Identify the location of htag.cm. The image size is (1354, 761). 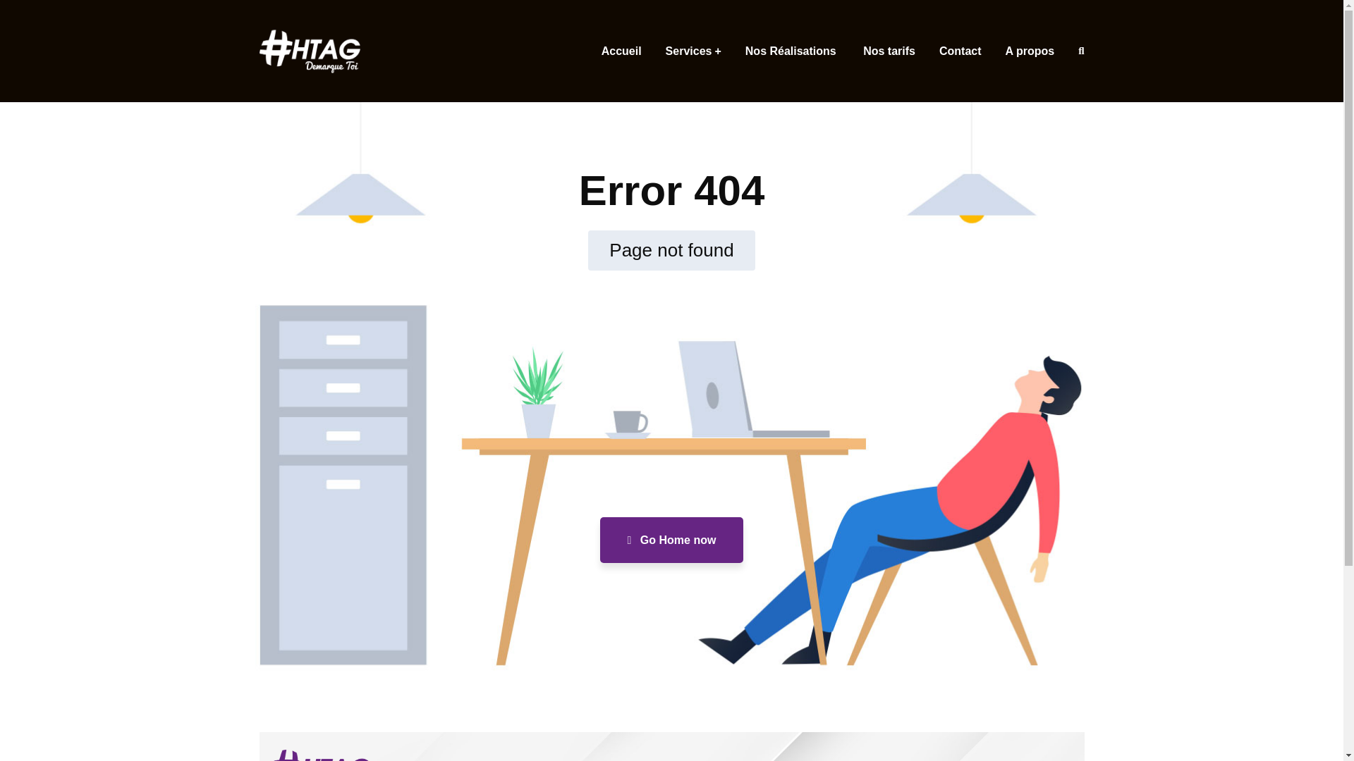
(310, 51).